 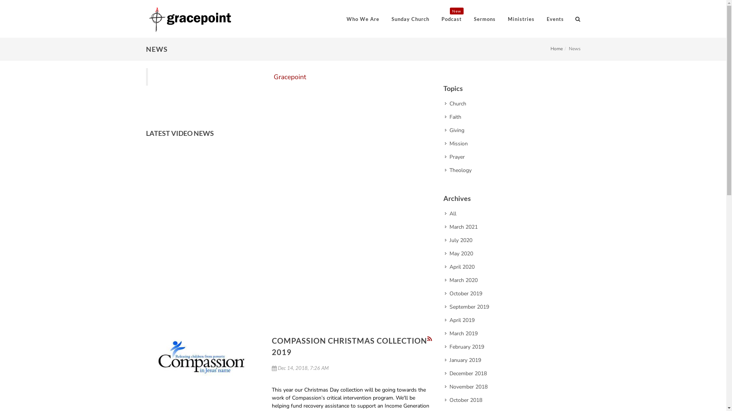 What do you see at coordinates (410, 19) in the screenshot?
I see `Sunday Church` at bounding box center [410, 19].